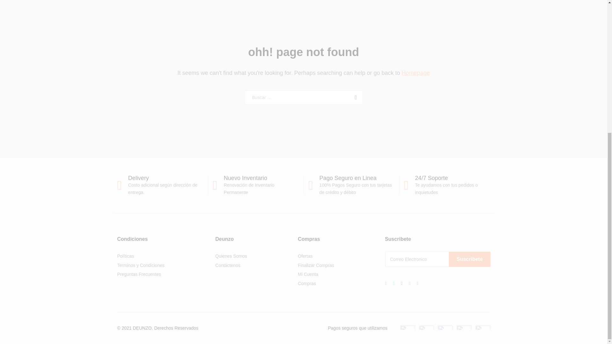  Describe the element at coordinates (386, 283) in the screenshot. I see `Facebook` at that location.